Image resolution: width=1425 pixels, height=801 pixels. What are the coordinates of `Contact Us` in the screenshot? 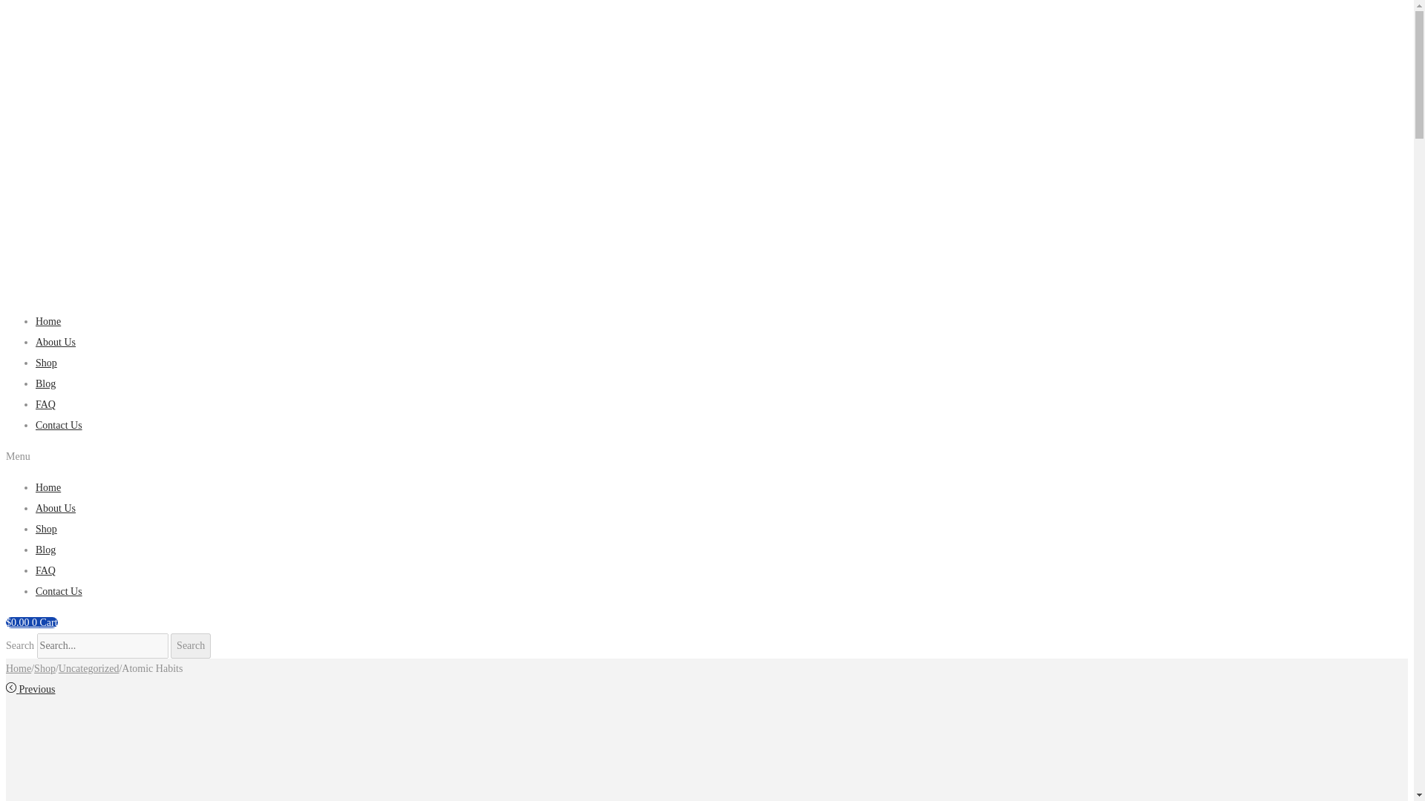 It's located at (59, 425).